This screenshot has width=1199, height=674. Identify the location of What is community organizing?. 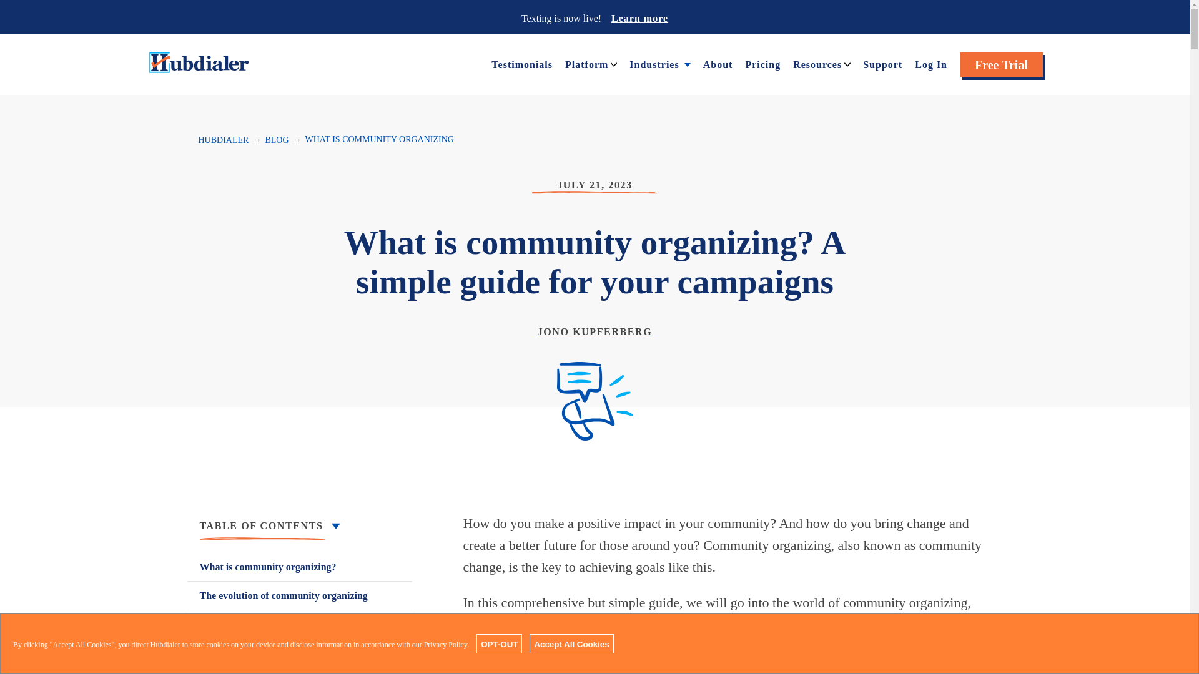
(300, 567).